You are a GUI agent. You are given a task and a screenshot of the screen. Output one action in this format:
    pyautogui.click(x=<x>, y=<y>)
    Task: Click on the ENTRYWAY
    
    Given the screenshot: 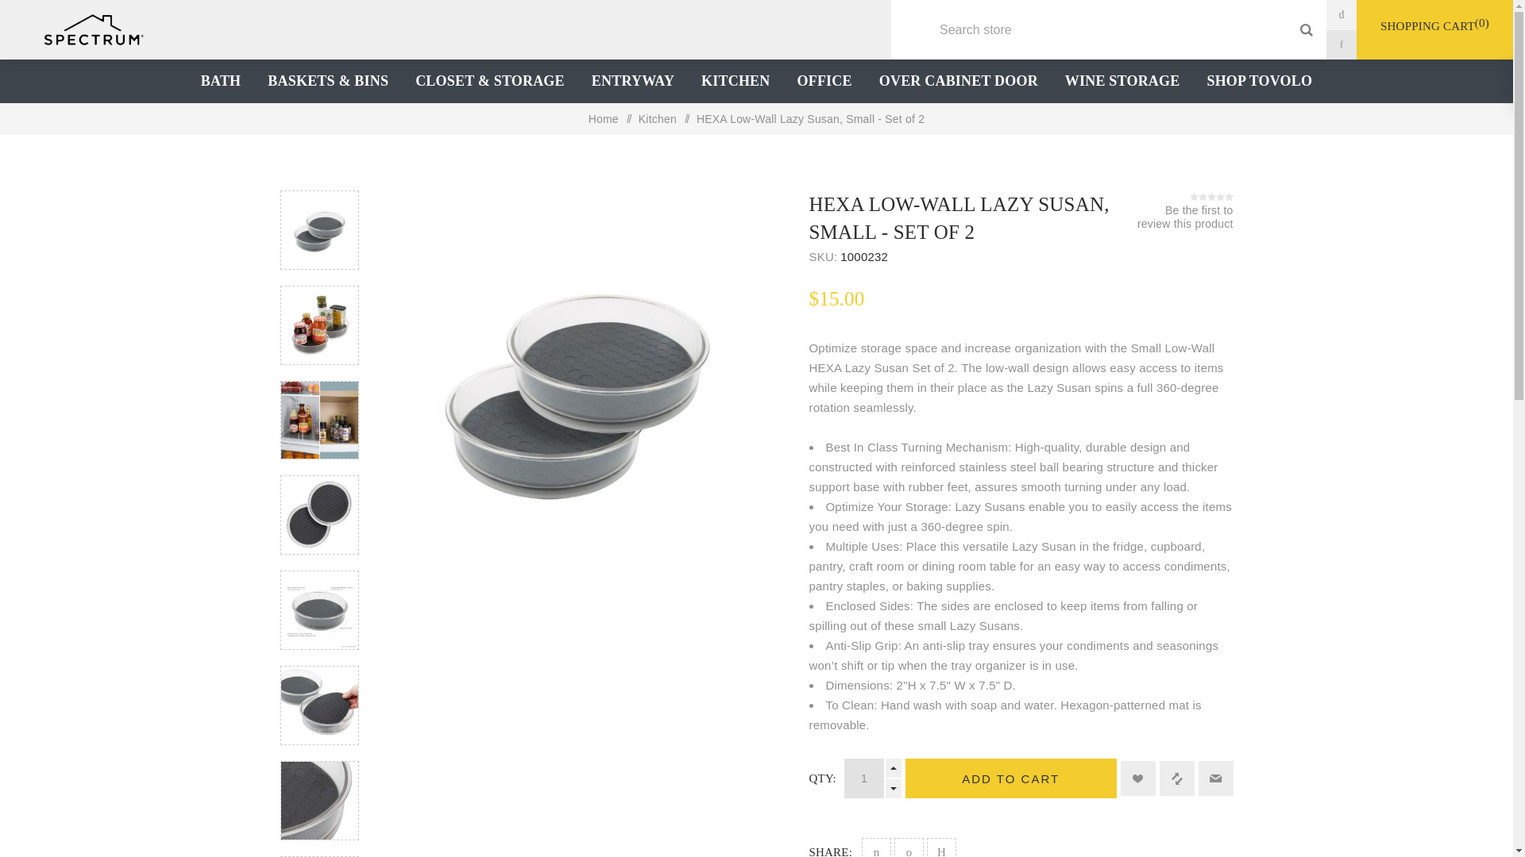 What is the action you would take?
    pyautogui.click(x=632, y=81)
    